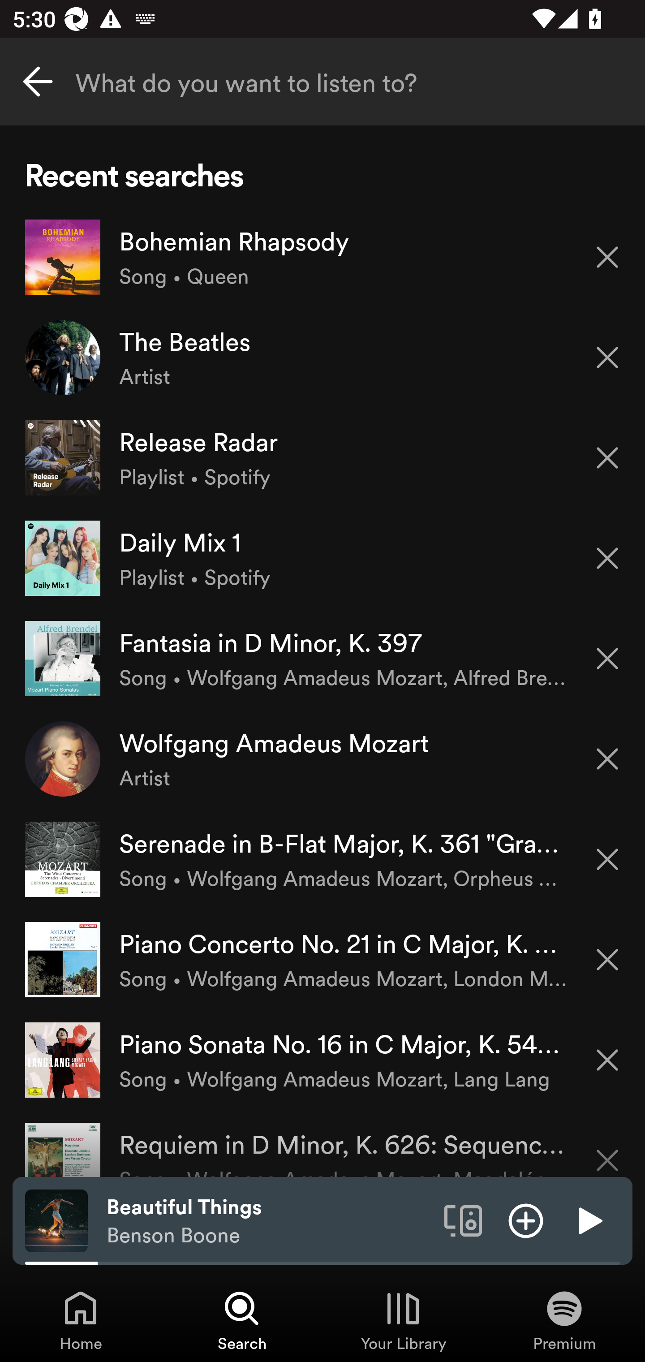  What do you see at coordinates (56, 1220) in the screenshot?
I see `The cover art of the currently playing track` at bounding box center [56, 1220].